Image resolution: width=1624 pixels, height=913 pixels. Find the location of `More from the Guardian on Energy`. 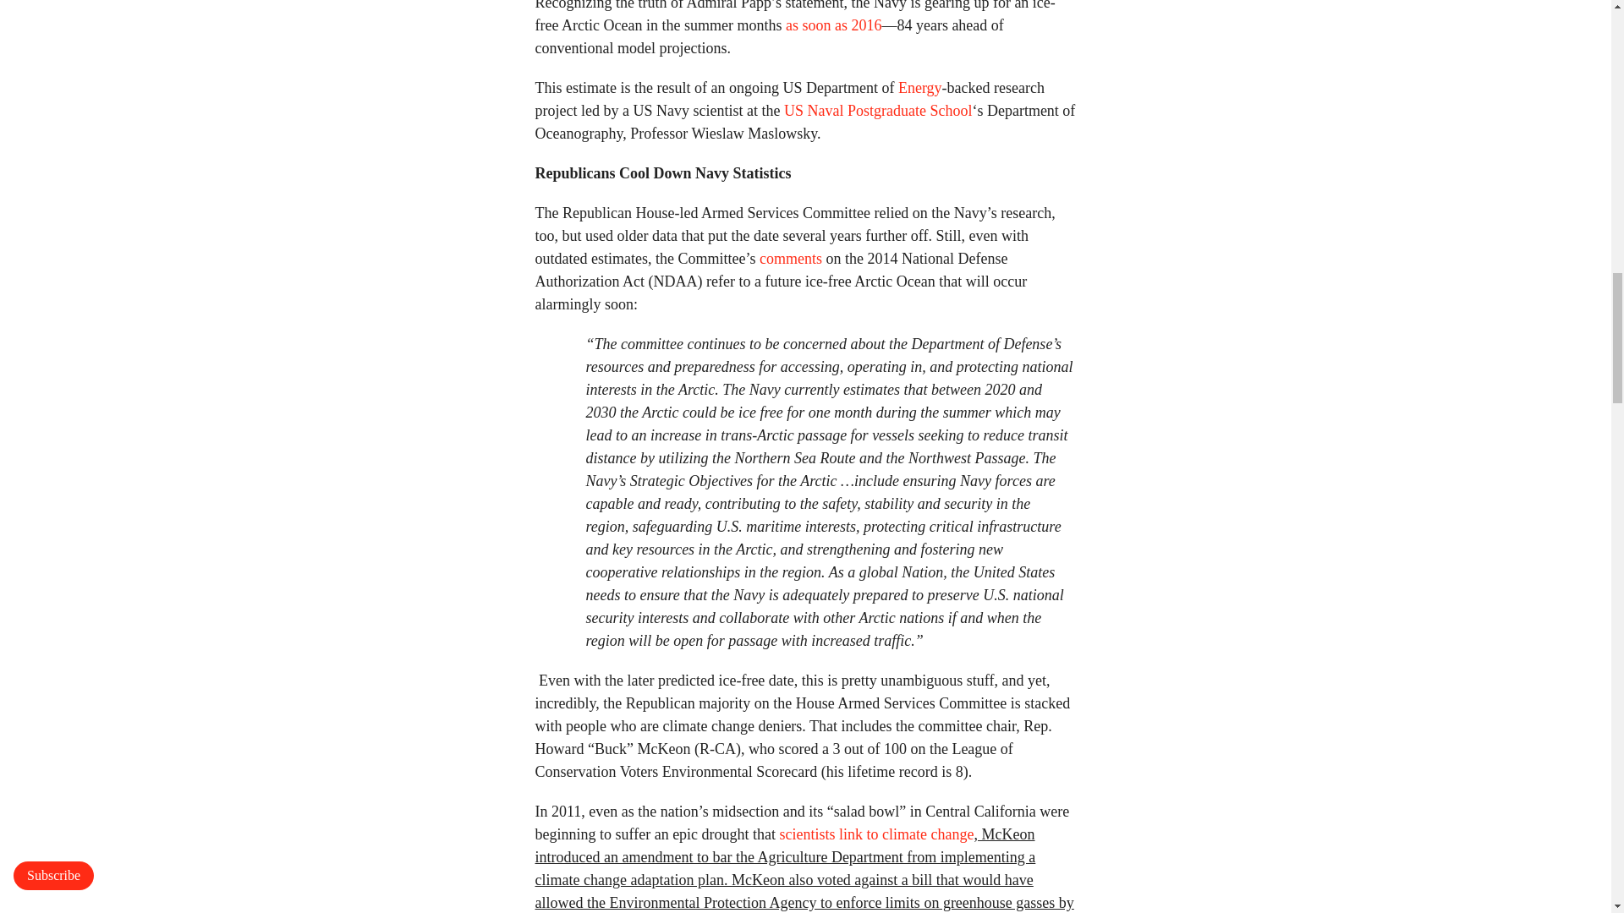

More from the Guardian on Energy is located at coordinates (919, 88).